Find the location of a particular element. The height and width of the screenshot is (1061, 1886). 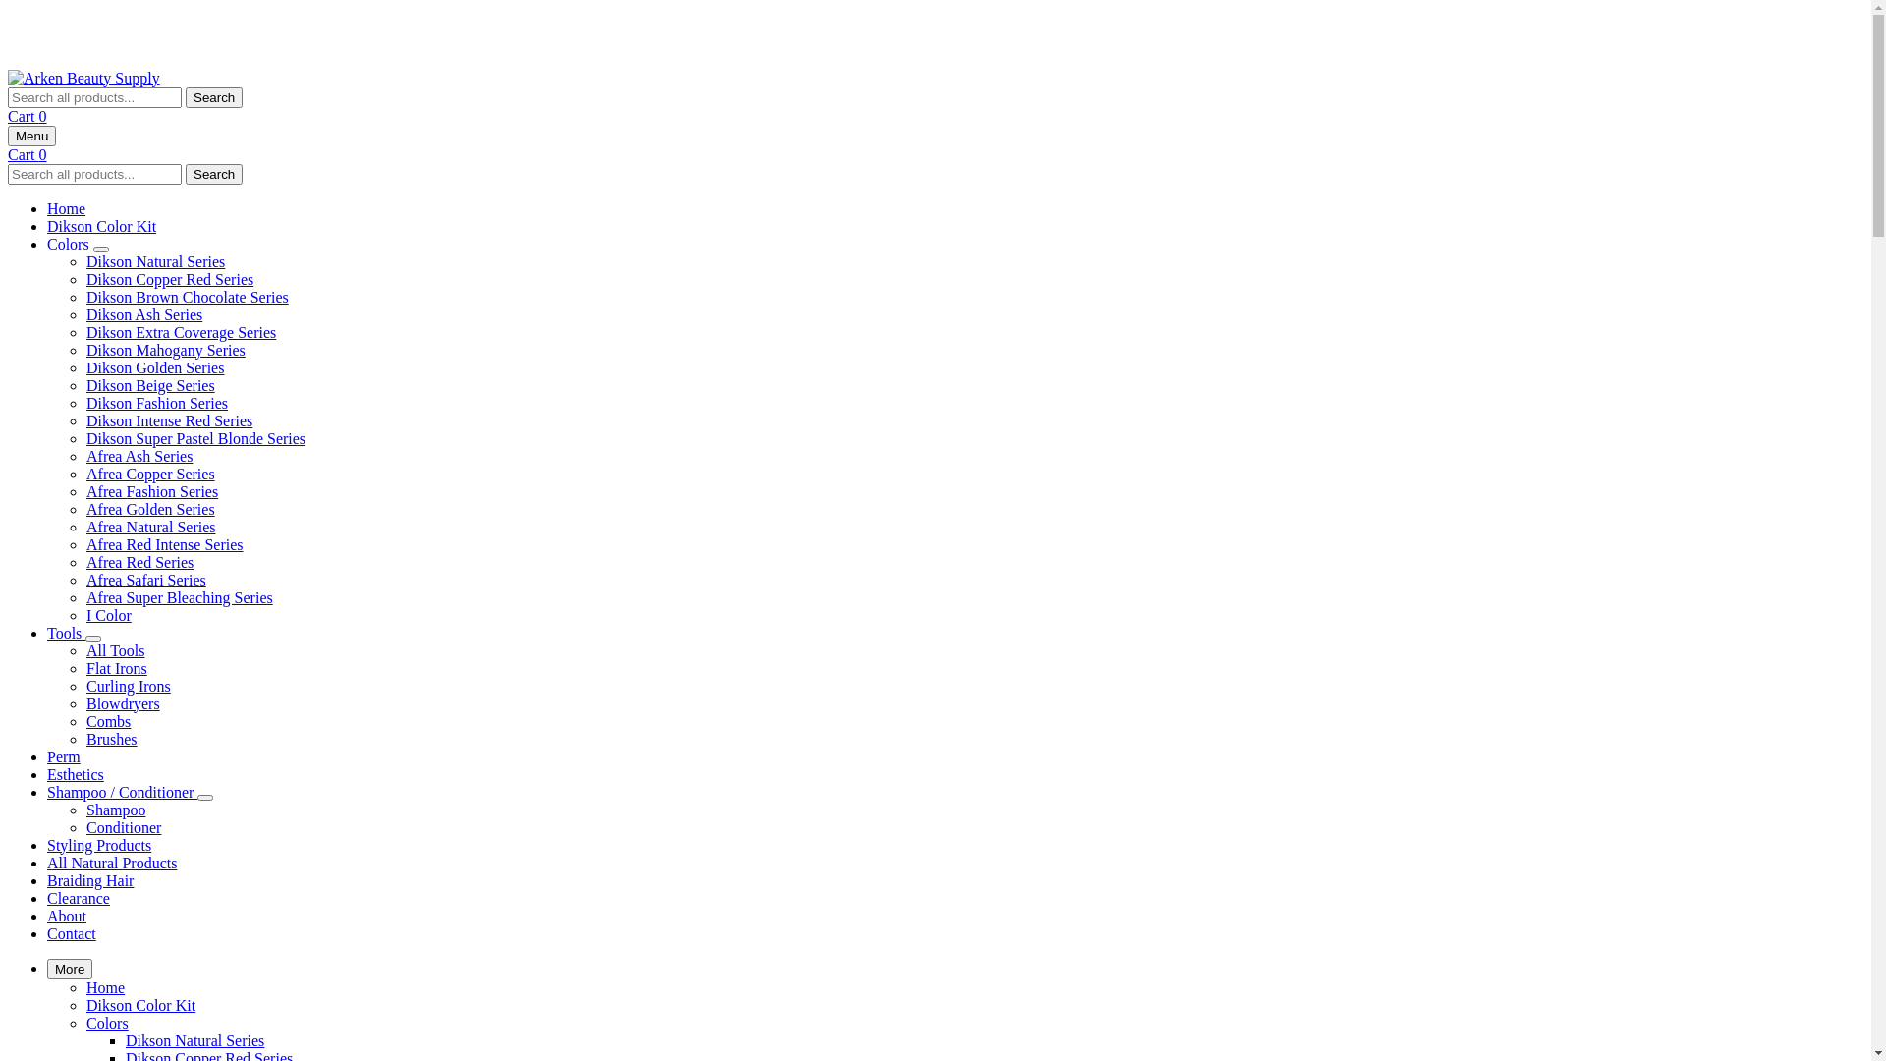

Afrea Super Bleaching Series is located at coordinates (180, 597).